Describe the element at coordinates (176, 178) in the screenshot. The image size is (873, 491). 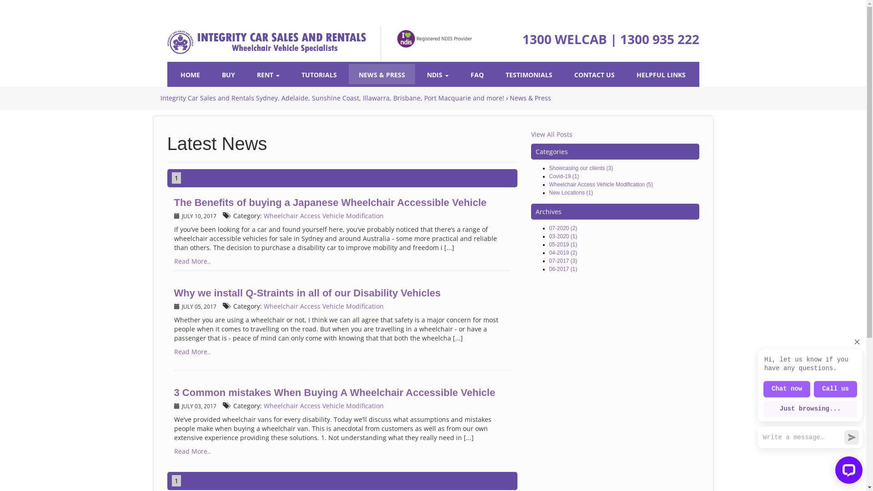
I see `1` at that location.